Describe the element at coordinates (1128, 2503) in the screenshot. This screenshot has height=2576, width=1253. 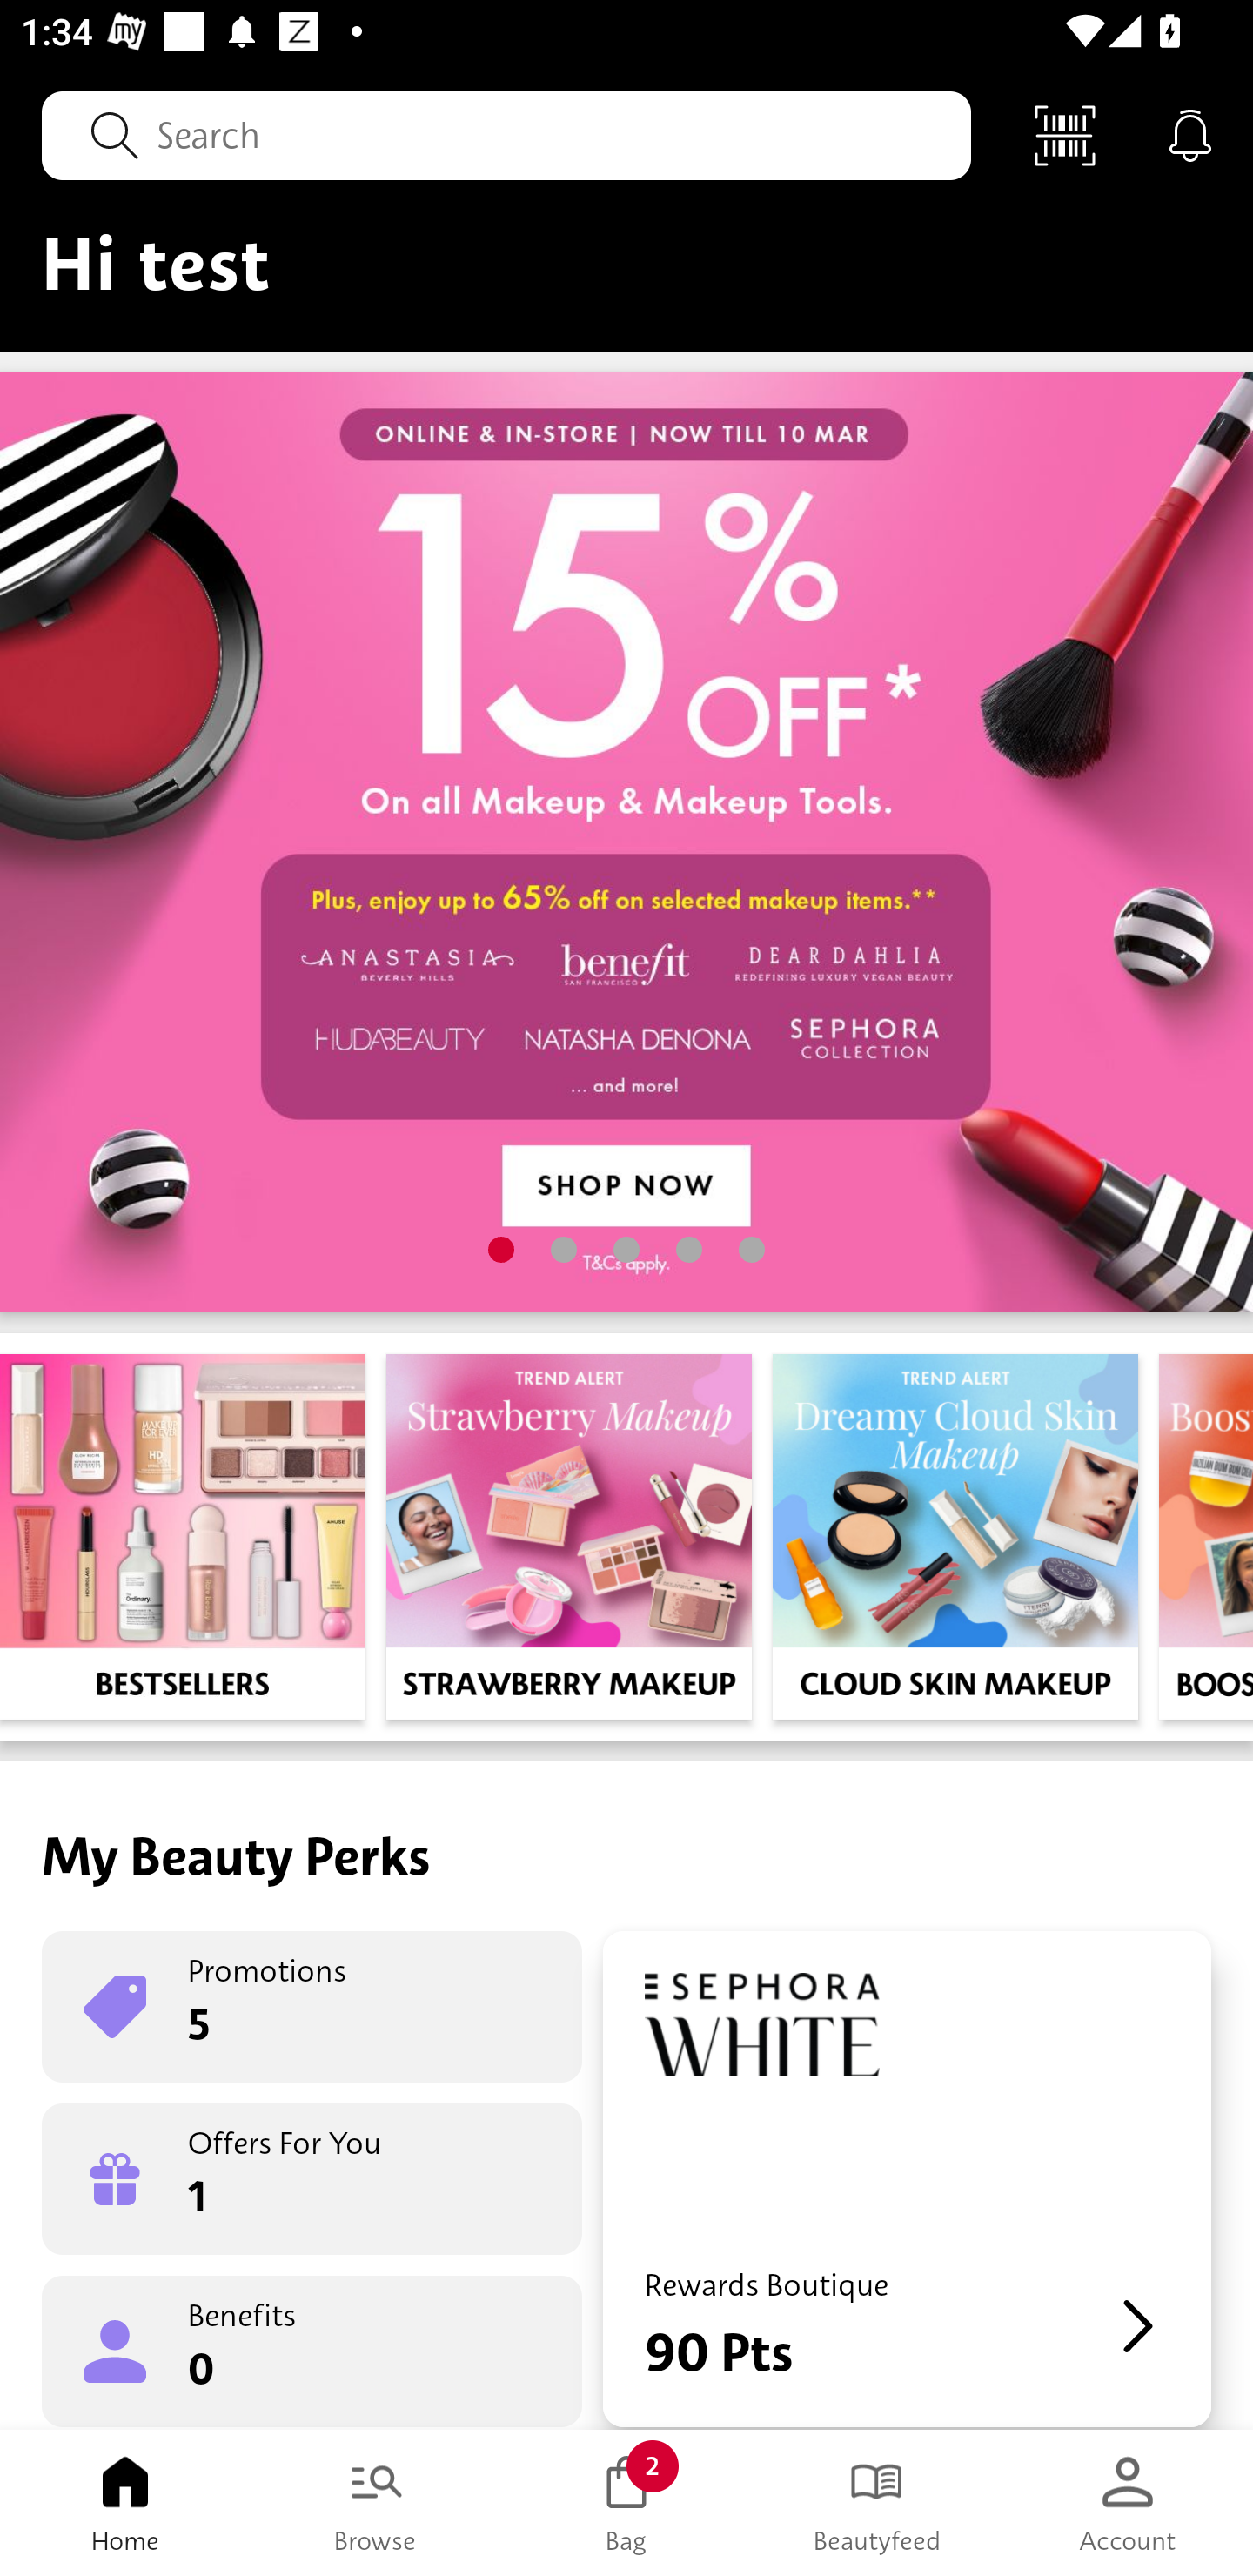
I see `Account` at that location.